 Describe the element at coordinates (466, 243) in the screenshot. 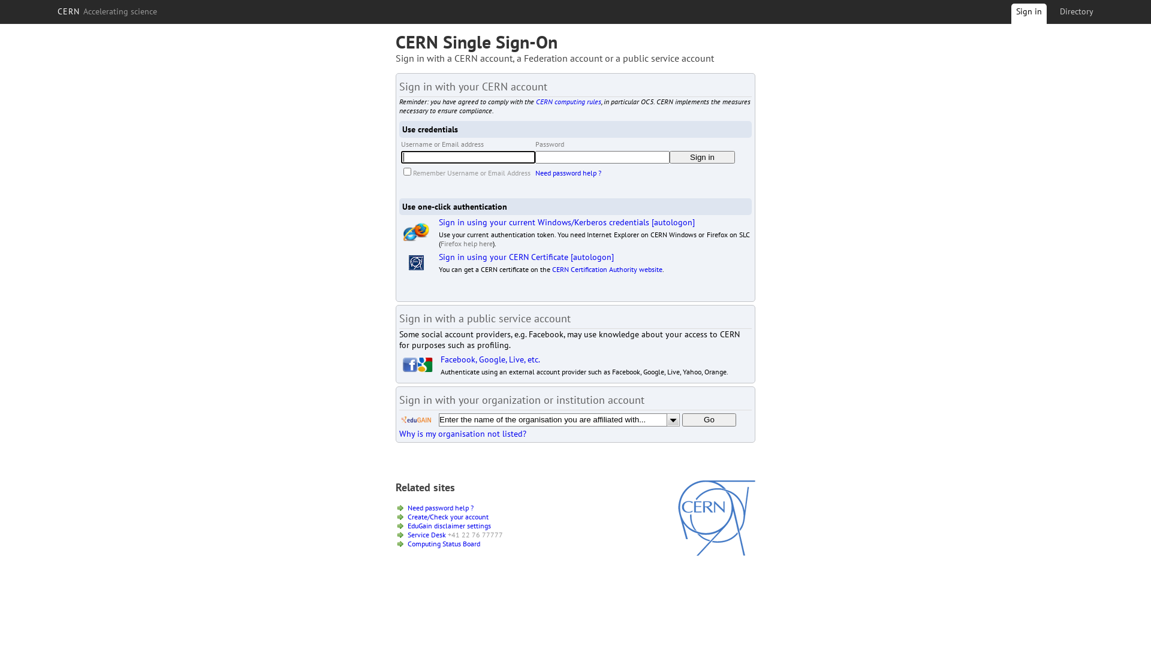

I see `Firefox help here` at that location.